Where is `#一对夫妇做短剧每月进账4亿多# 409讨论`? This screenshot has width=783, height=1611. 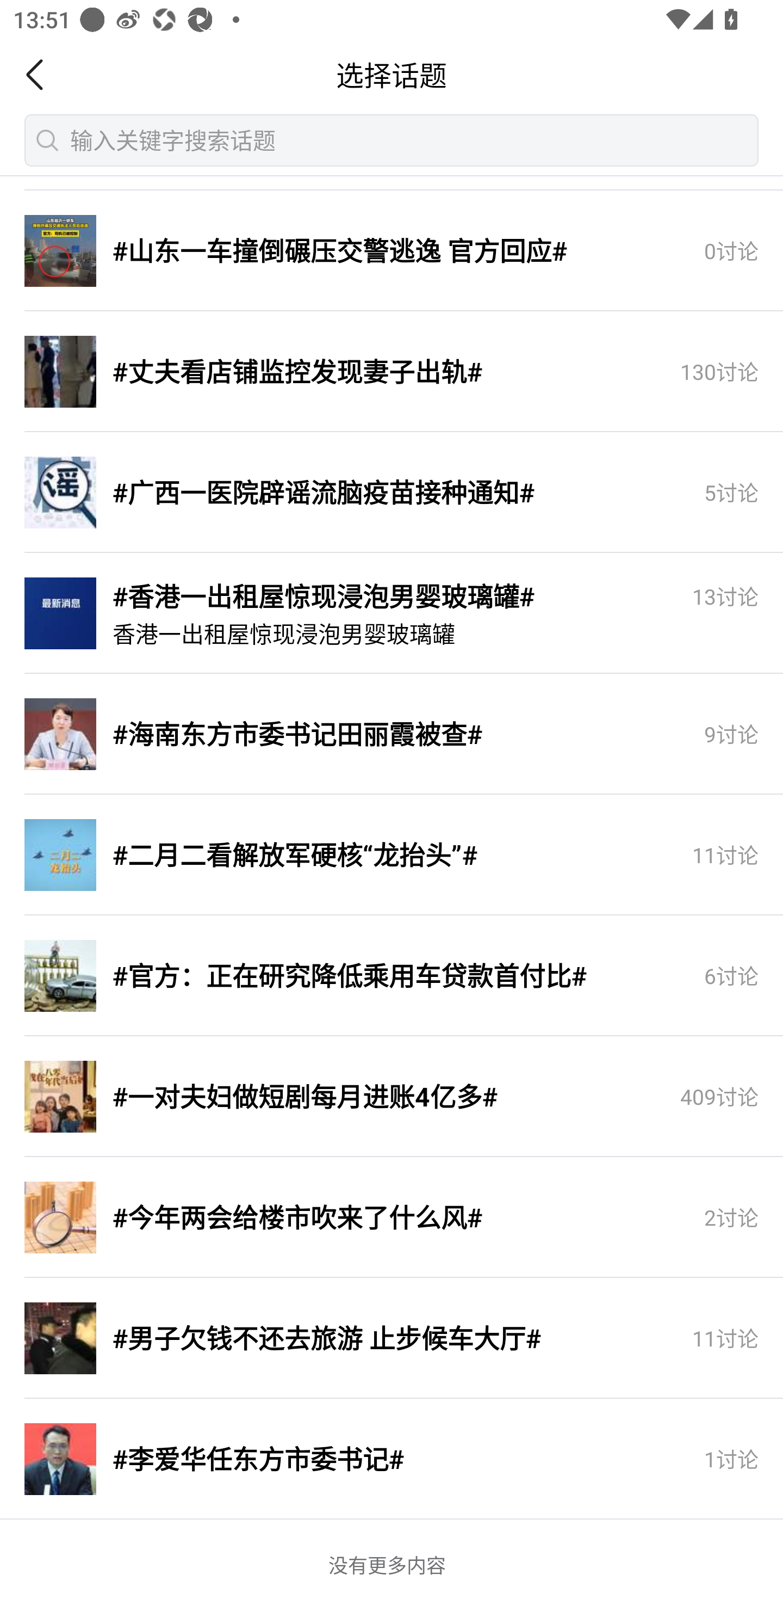 #一对夫妇做短剧每月进账4亿多# 409讨论 is located at coordinates (391, 1096).